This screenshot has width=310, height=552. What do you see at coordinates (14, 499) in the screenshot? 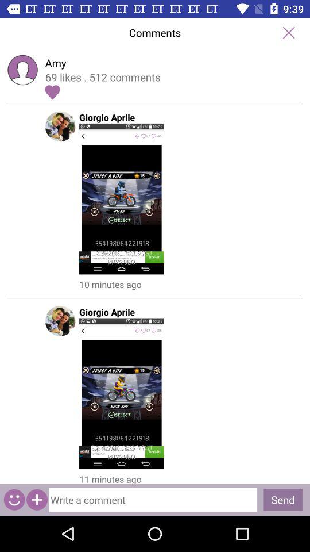
I see `emojis` at bounding box center [14, 499].